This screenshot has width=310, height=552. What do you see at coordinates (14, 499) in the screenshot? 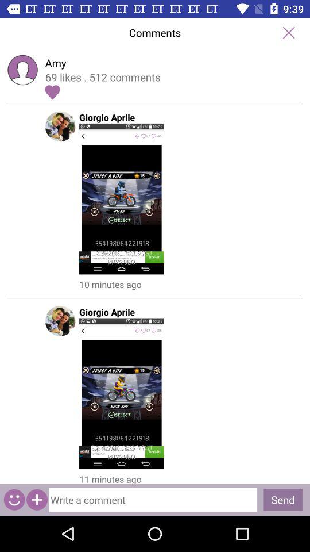
I see `emojis` at bounding box center [14, 499].